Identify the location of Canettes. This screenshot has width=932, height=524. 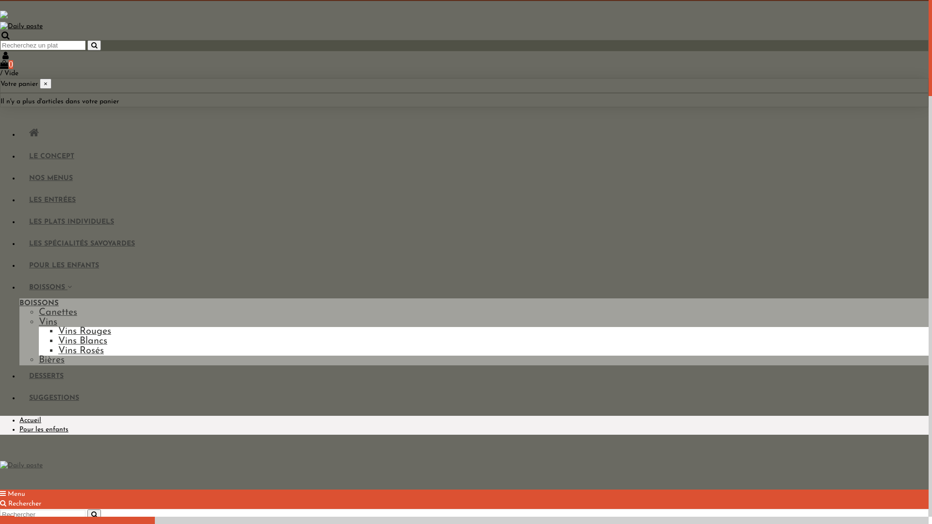
(58, 312).